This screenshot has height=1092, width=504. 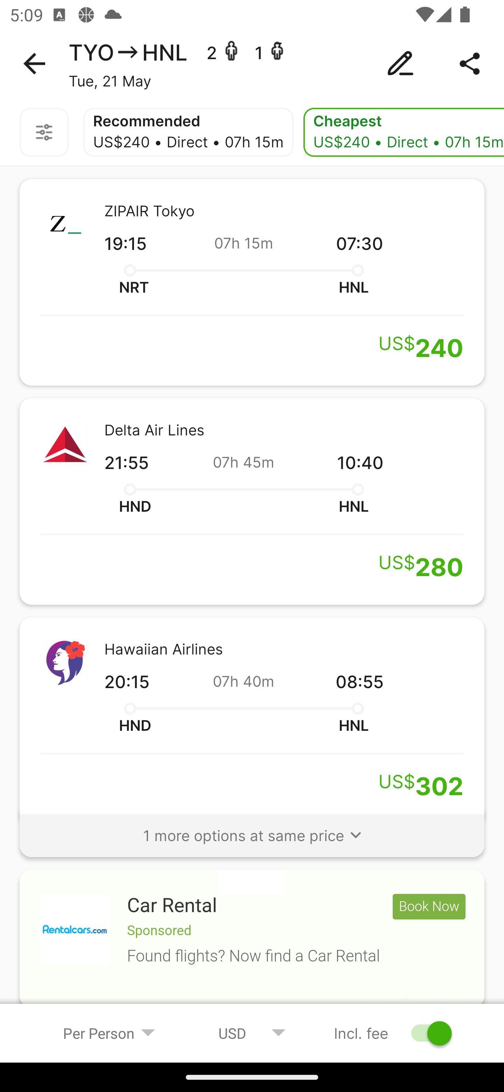 I want to click on Cheapest US$240 • Direct • 07h 15m, so click(x=404, y=132).